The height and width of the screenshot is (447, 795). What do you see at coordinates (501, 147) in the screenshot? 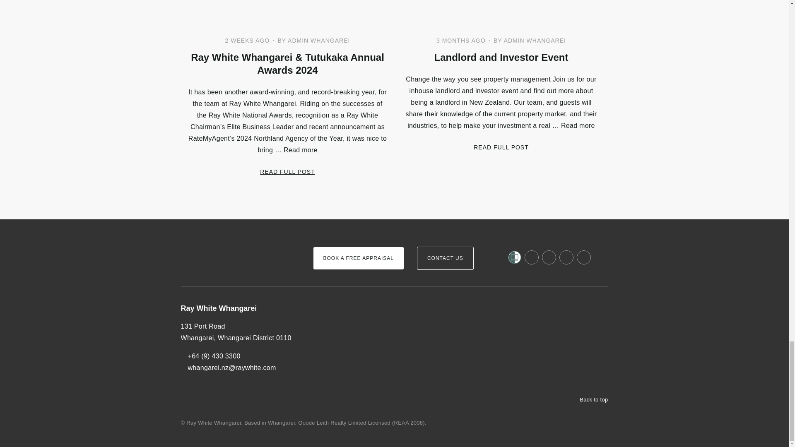
I see `READ FULL POST` at bounding box center [501, 147].